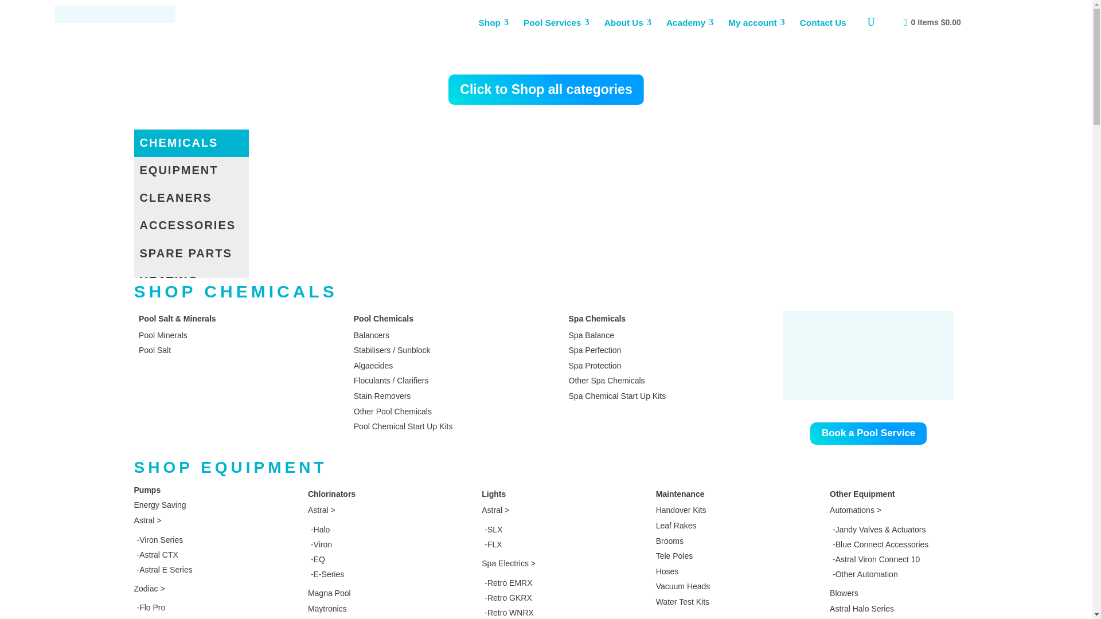  Describe the element at coordinates (557, 23) in the screenshot. I see `Pool Services` at that location.